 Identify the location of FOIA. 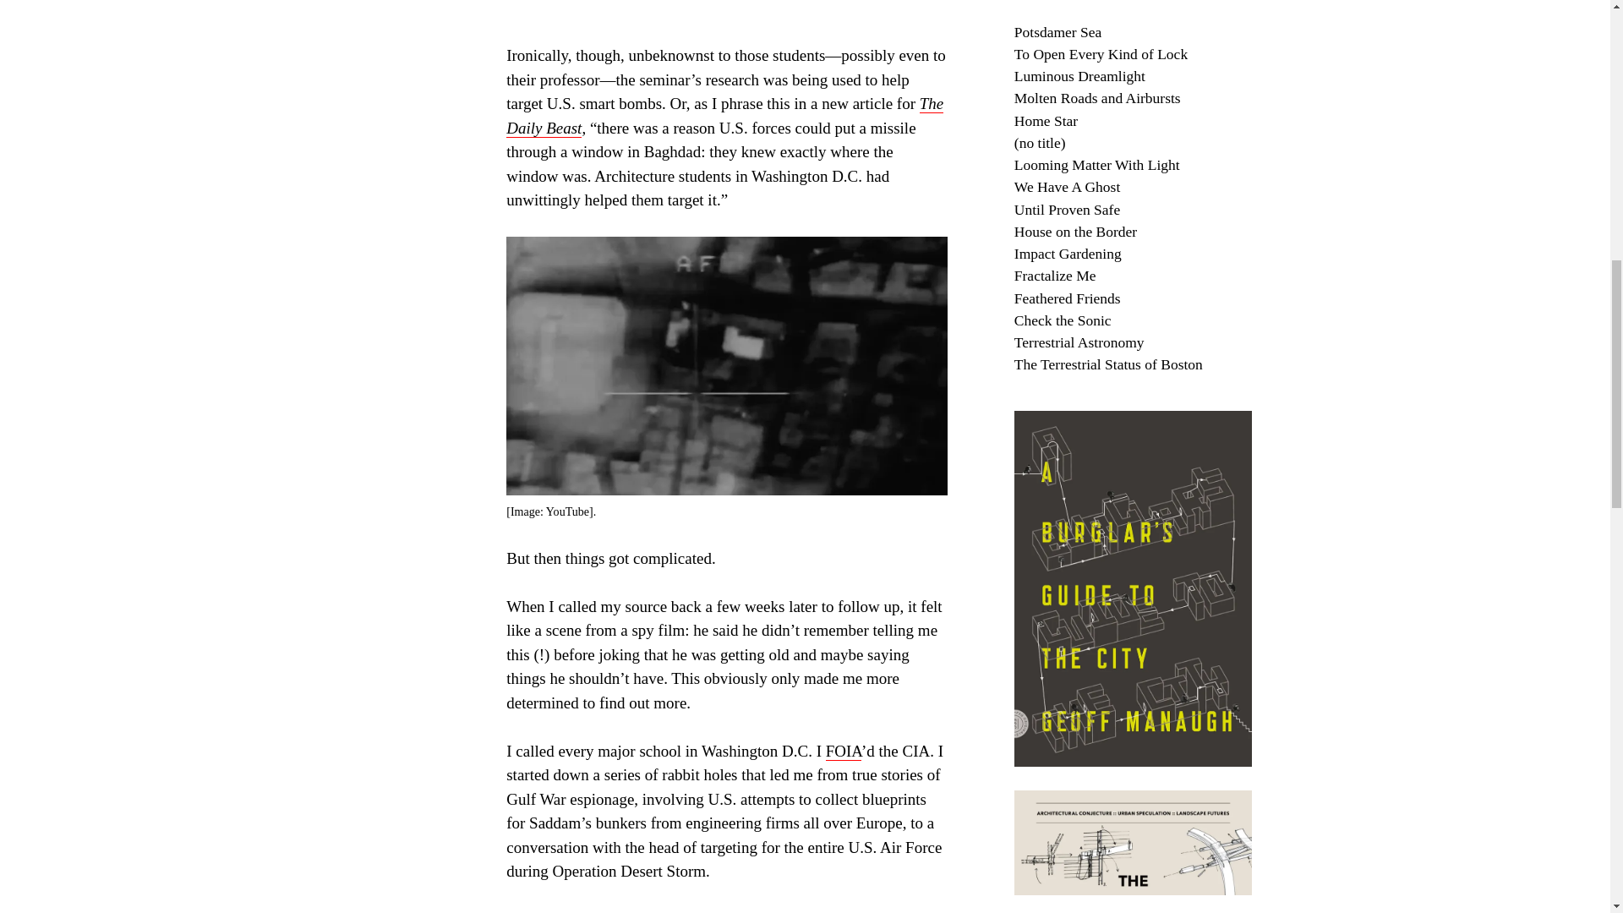
(844, 751).